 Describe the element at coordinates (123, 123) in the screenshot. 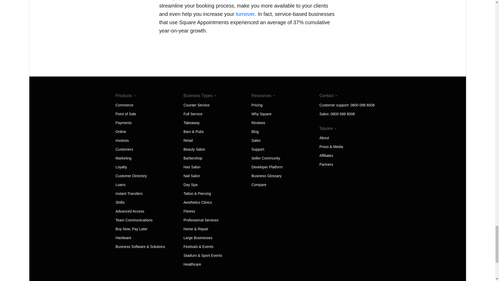

I see `Payments` at that location.